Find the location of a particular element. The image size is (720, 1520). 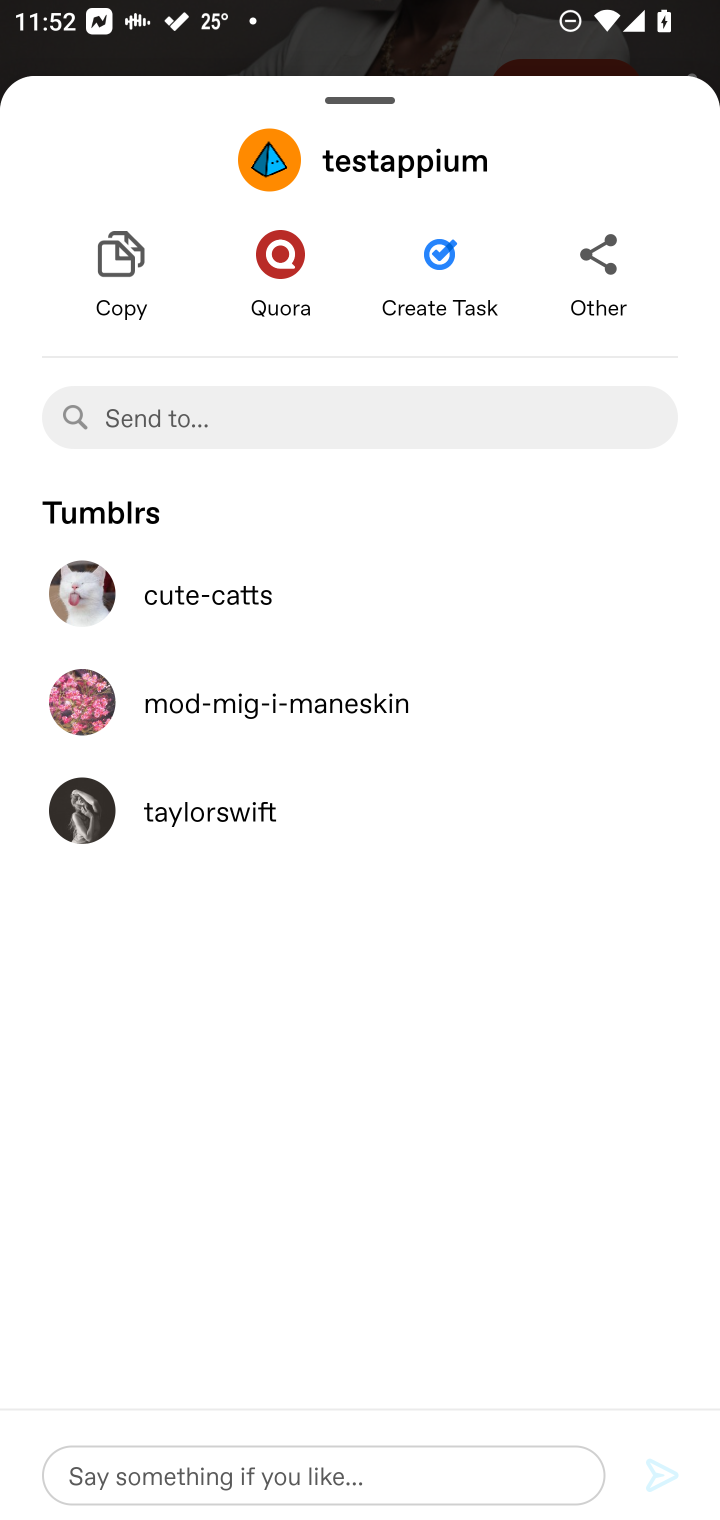

Quora is located at coordinates (280, 275).